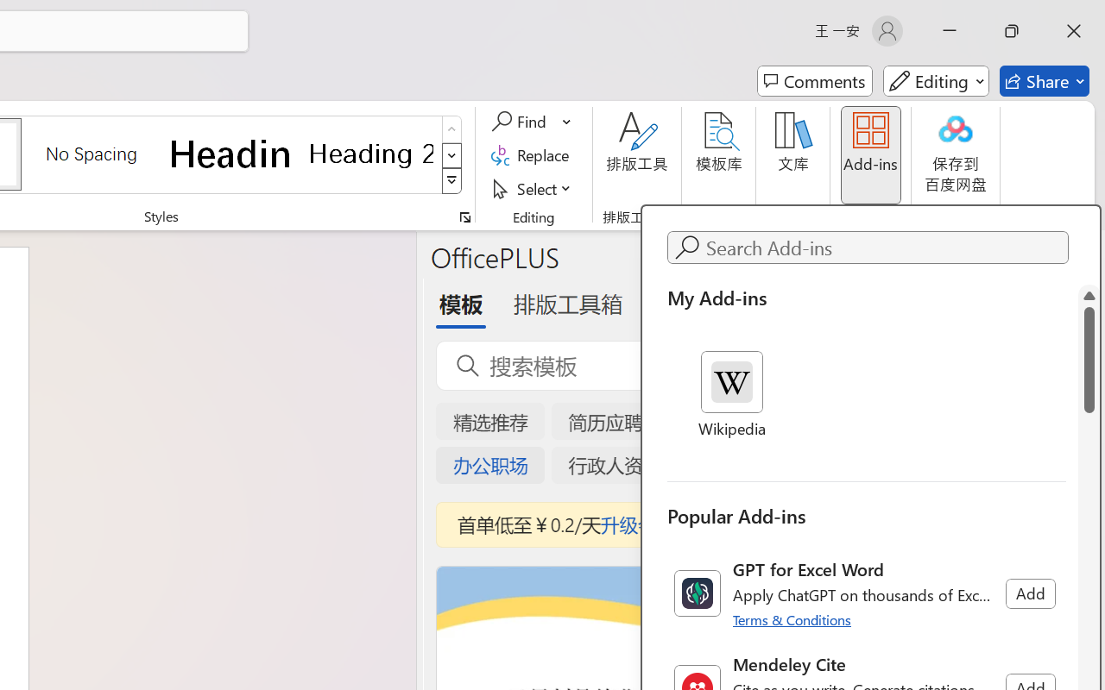 The height and width of the screenshot is (690, 1105). What do you see at coordinates (732, 396) in the screenshot?
I see `Wikipedia` at bounding box center [732, 396].